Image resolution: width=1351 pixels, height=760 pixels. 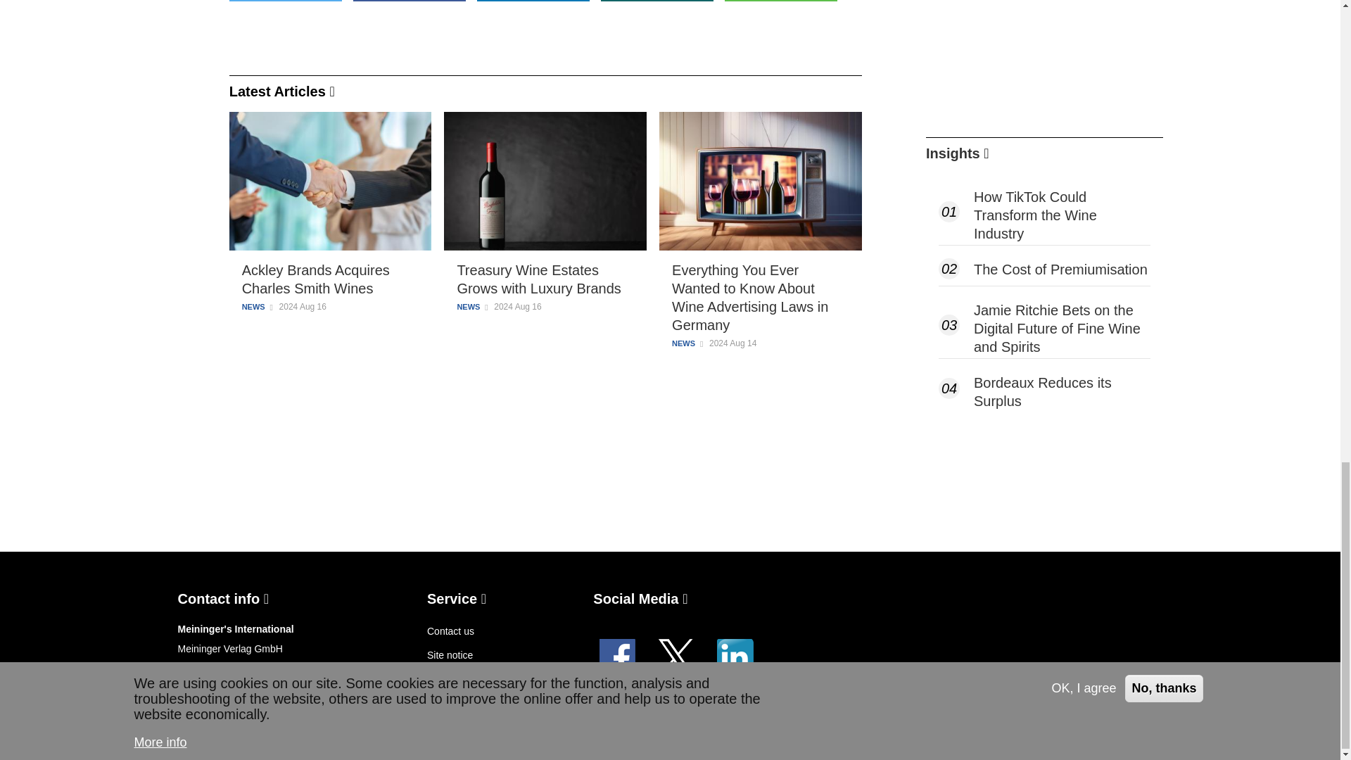 I want to click on tweet, so click(x=286, y=1).